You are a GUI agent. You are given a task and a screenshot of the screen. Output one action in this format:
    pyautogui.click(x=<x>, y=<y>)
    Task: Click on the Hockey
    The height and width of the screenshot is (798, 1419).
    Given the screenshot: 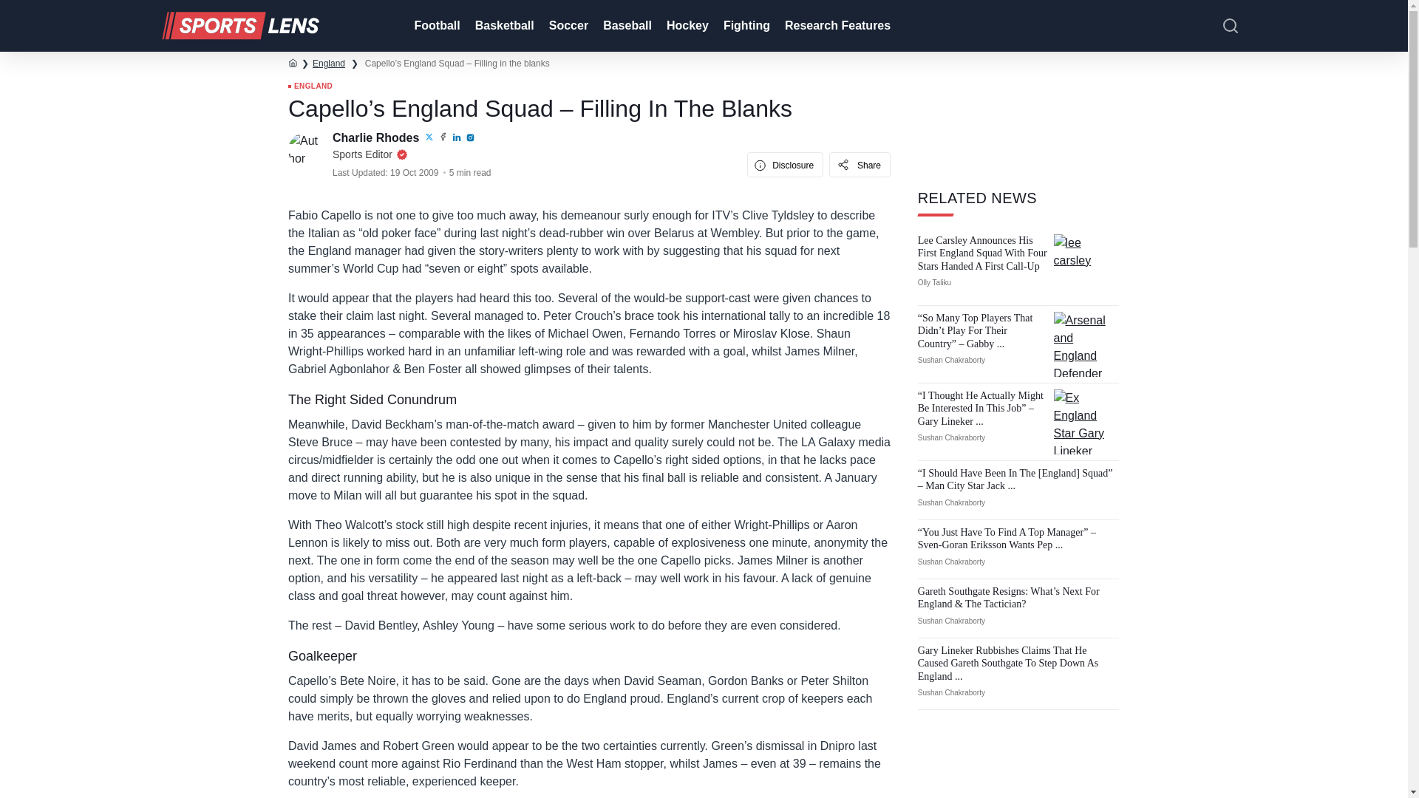 What is the action you would take?
    pyautogui.click(x=686, y=26)
    